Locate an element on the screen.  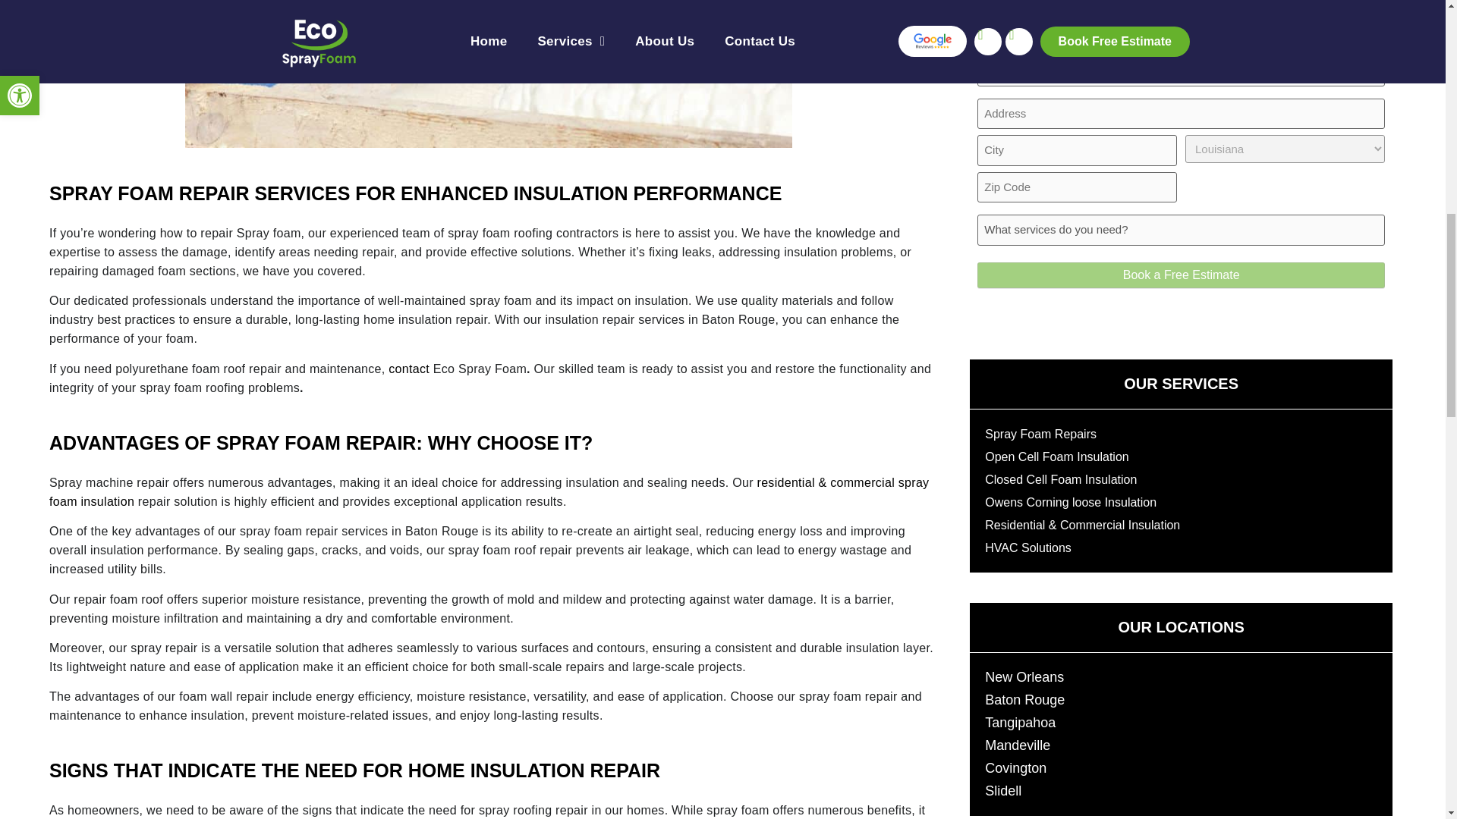
Phone is located at coordinates (1181, 29).